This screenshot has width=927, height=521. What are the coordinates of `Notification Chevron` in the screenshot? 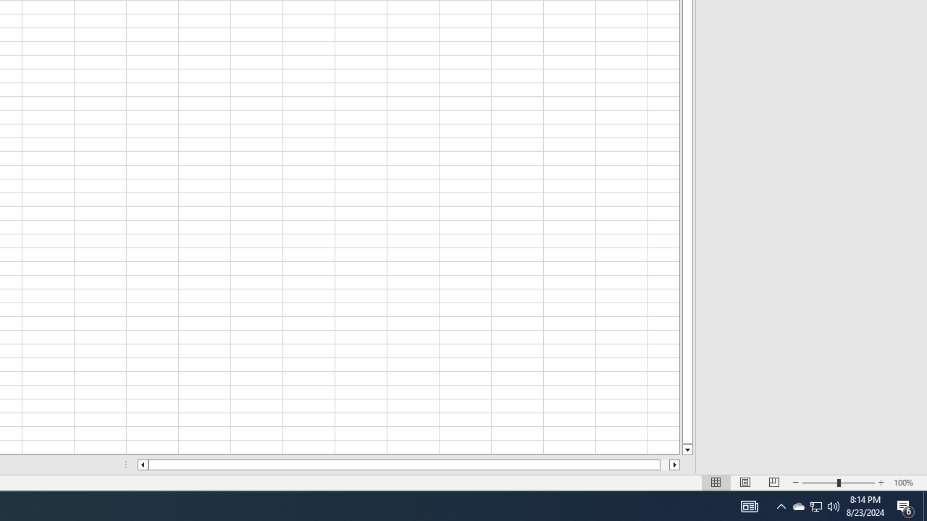 It's located at (781, 507).